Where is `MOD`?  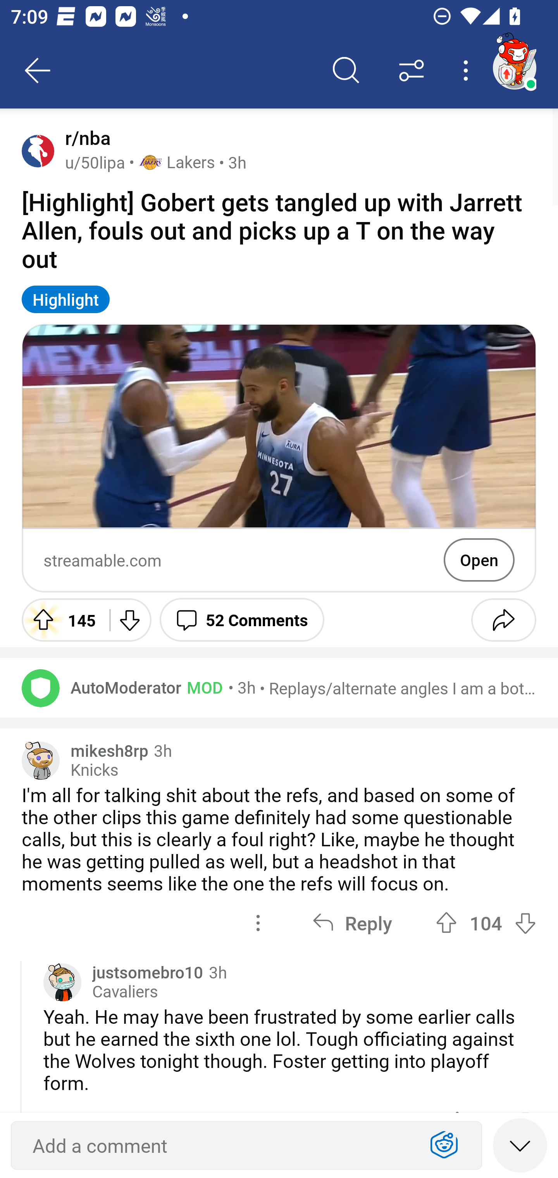
MOD is located at coordinates (202, 687).